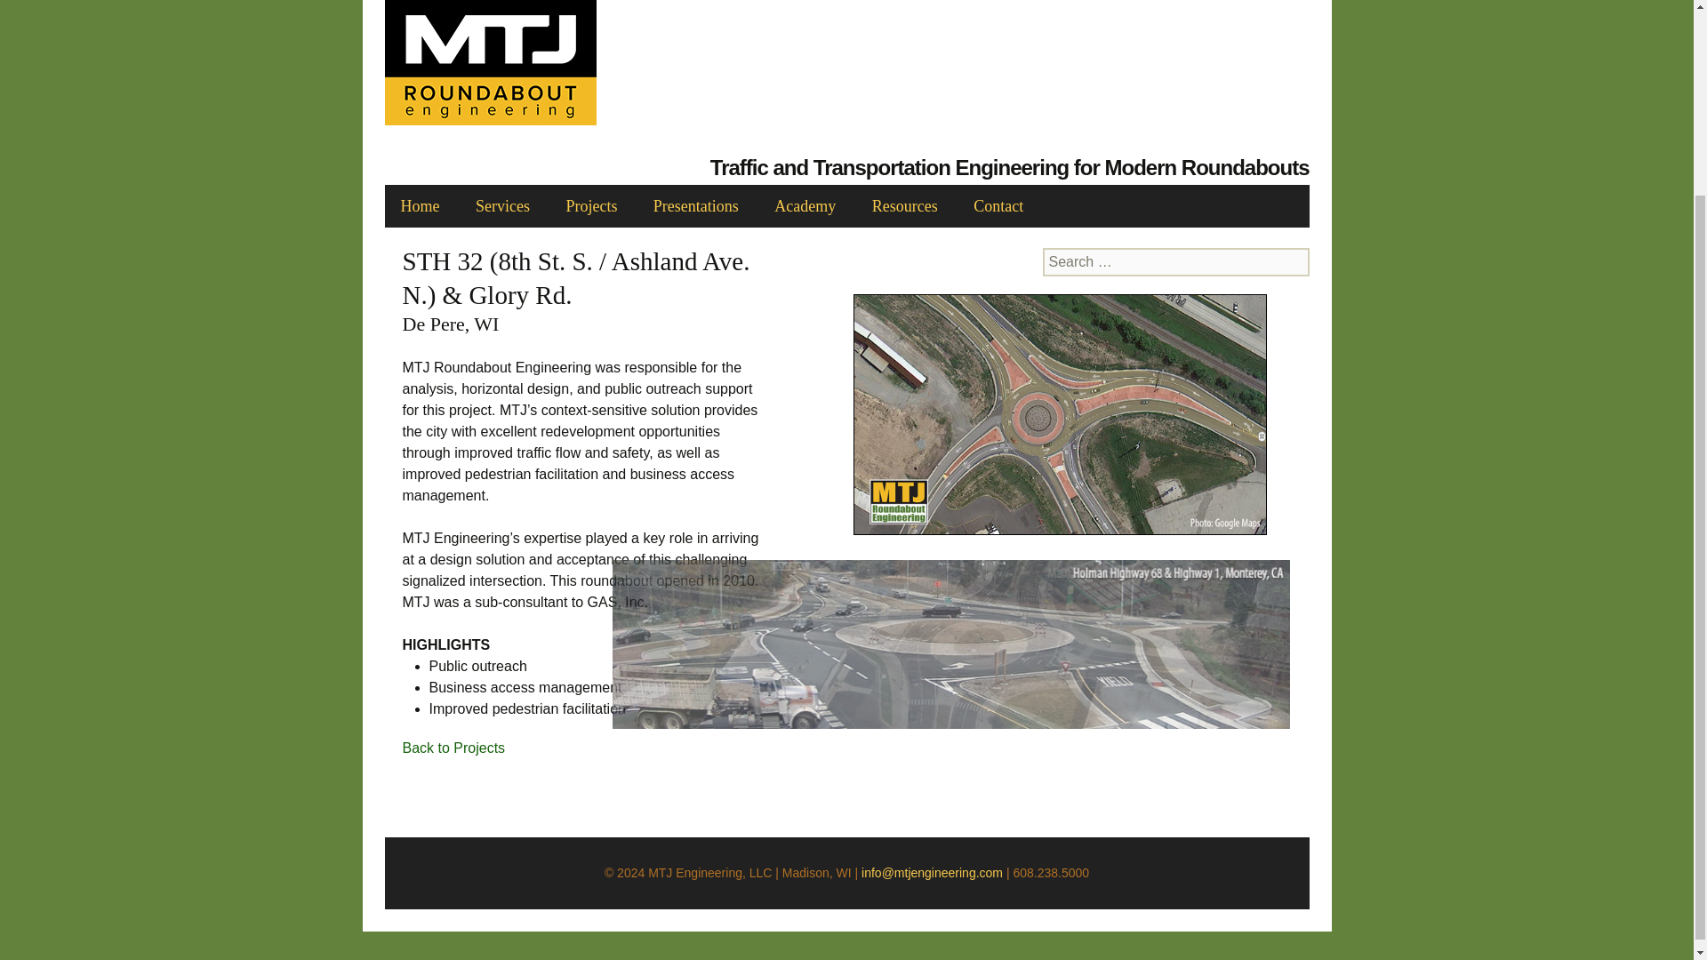 This screenshot has width=1707, height=960. I want to click on Academy, so click(805, 206).